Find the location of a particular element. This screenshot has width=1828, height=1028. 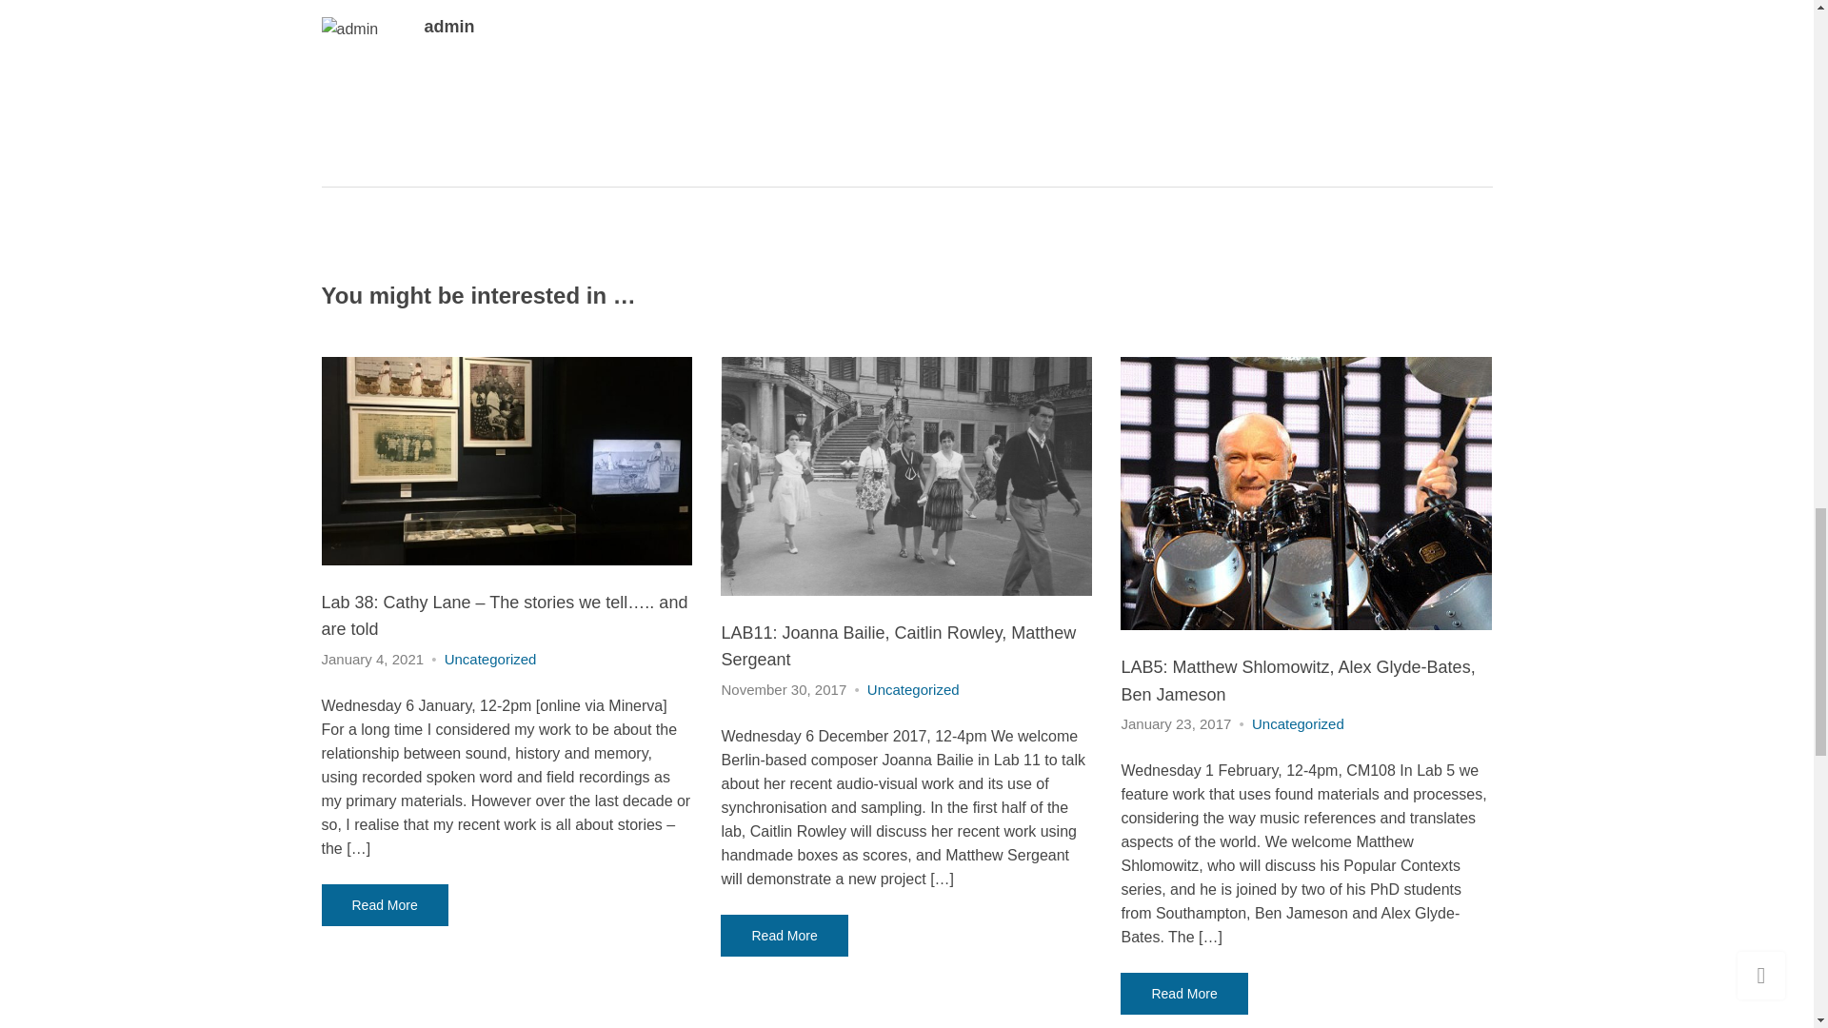

Uncategorized is located at coordinates (1298, 723).